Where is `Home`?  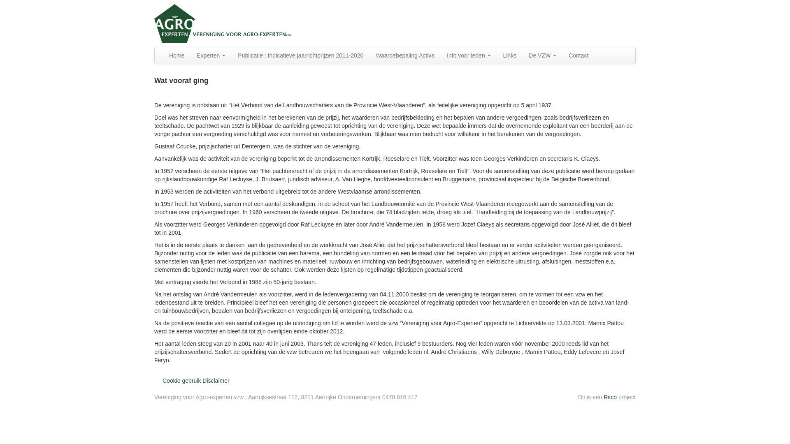
Home is located at coordinates (177, 55).